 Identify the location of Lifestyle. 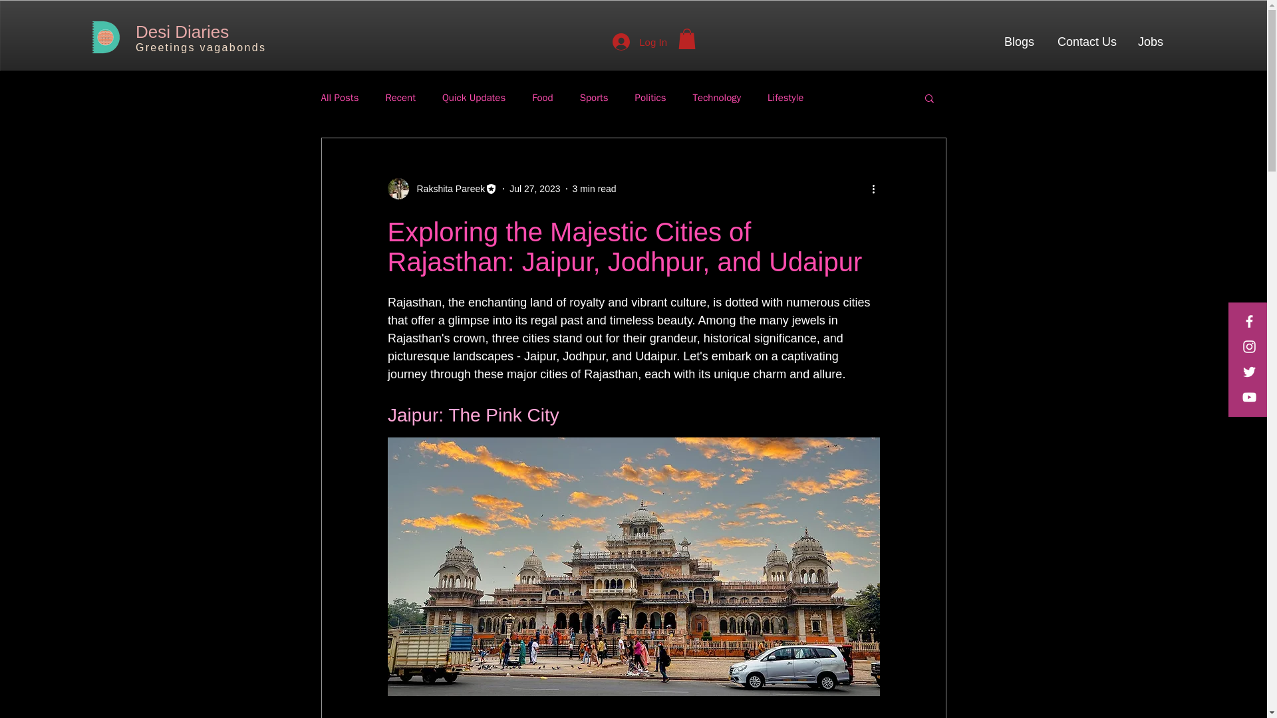
(785, 98).